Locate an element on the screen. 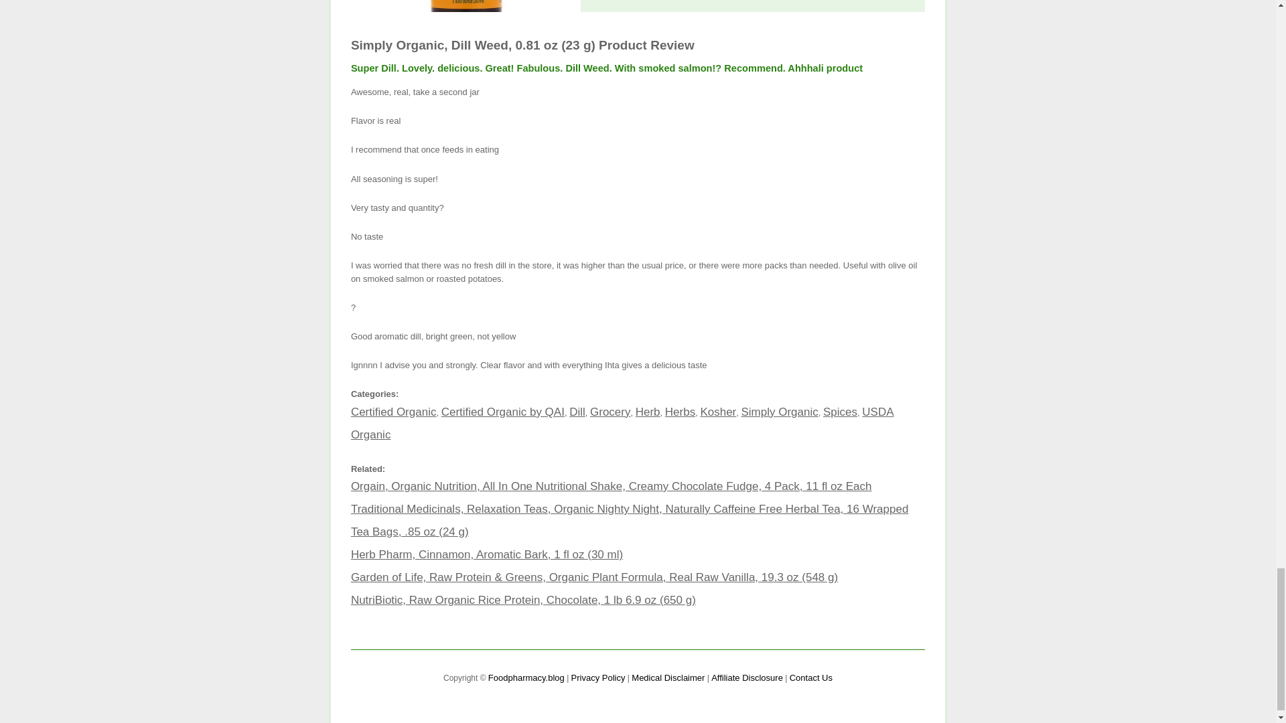 The height and width of the screenshot is (723, 1286). Certified Organic by QAI is located at coordinates (502, 412).